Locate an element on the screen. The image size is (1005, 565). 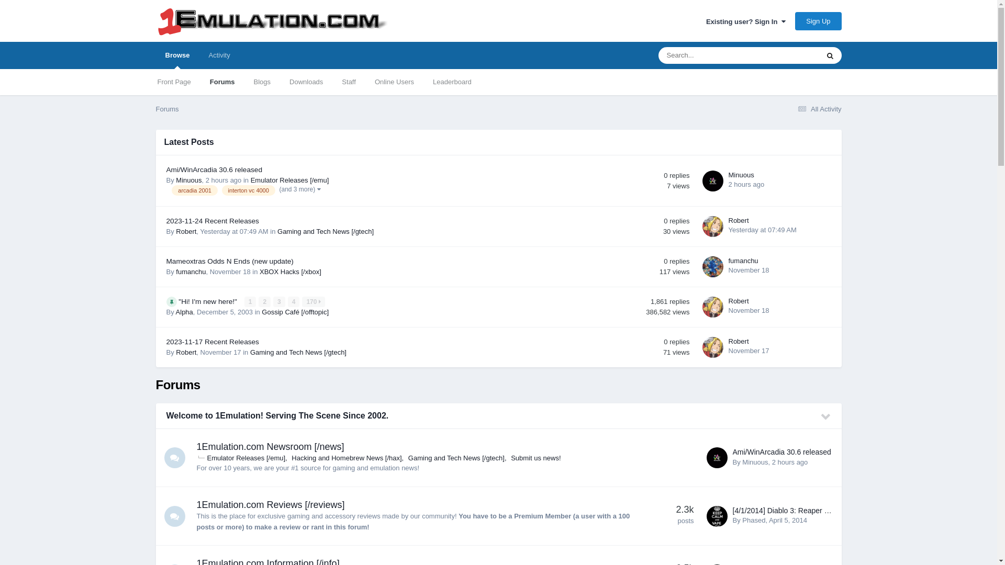
fumanchu is located at coordinates (191, 272).